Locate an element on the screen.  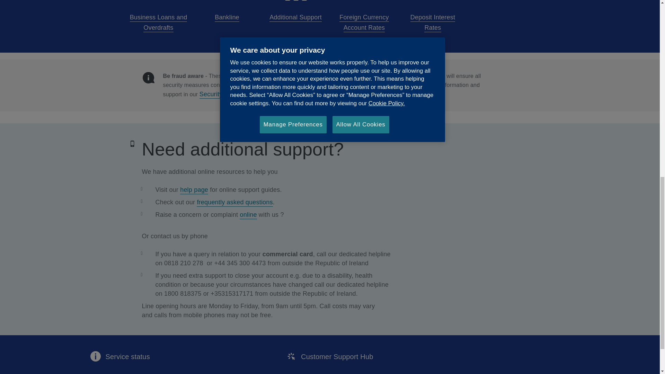
Business Loans and Overdrafts is located at coordinates (158, 21).